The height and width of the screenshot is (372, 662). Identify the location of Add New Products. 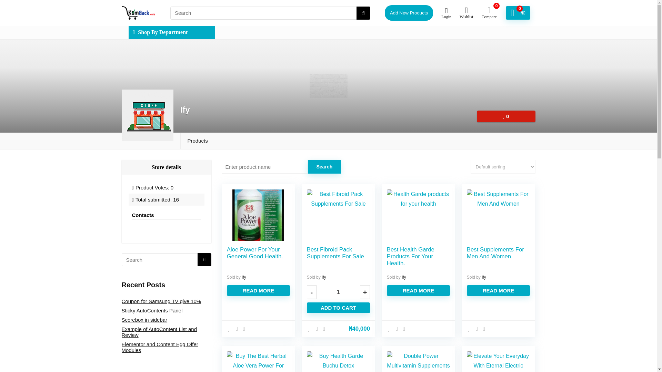
(409, 13).